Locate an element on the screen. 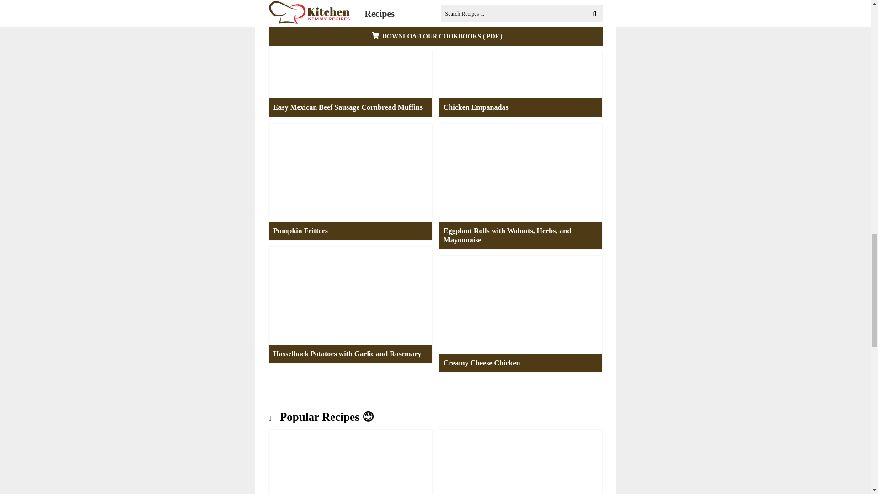 Image resolution: width=878 pixels, height=494 pixels. Easy Mexican Beef Sausage Cornbread Muffins 6 is located at coordinates (350, 49).